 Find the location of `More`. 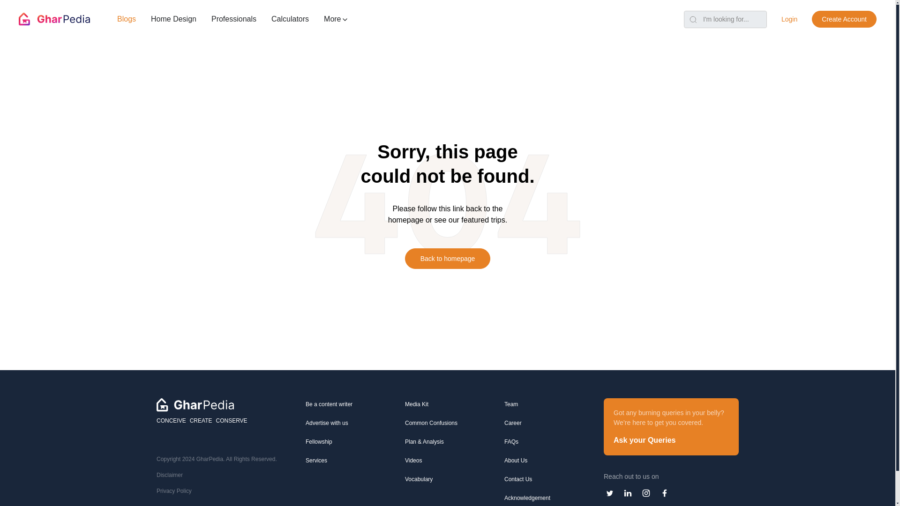

More is located at coordinates (336, 19).